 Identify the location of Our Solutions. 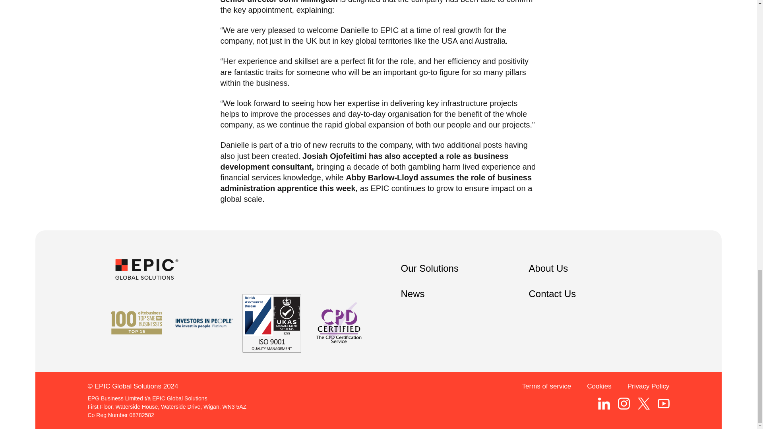
(429, 269).